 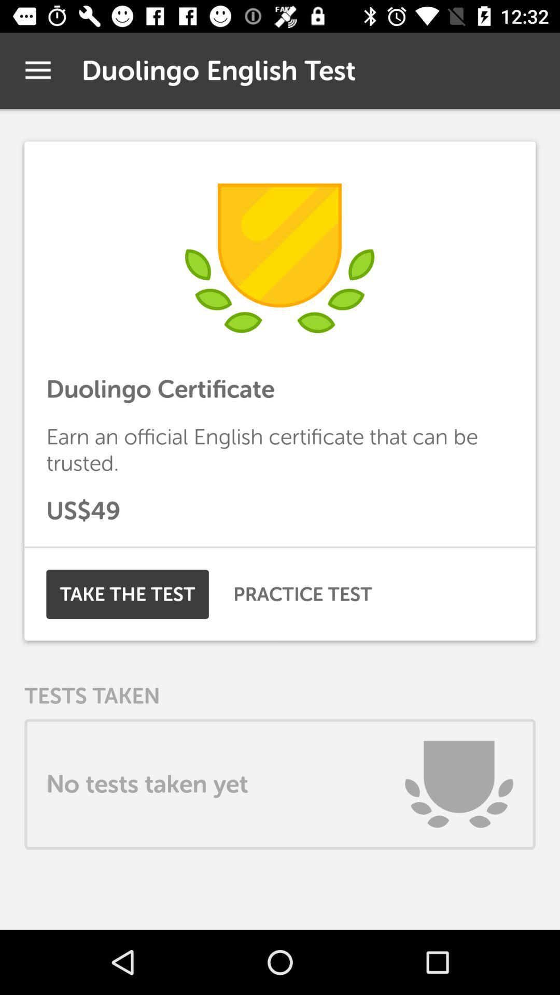 What do you see at coordinates (303, 594) in the screenshot?
I see `launch the icon to the right of the take the test` at bounding box center [303, 594].